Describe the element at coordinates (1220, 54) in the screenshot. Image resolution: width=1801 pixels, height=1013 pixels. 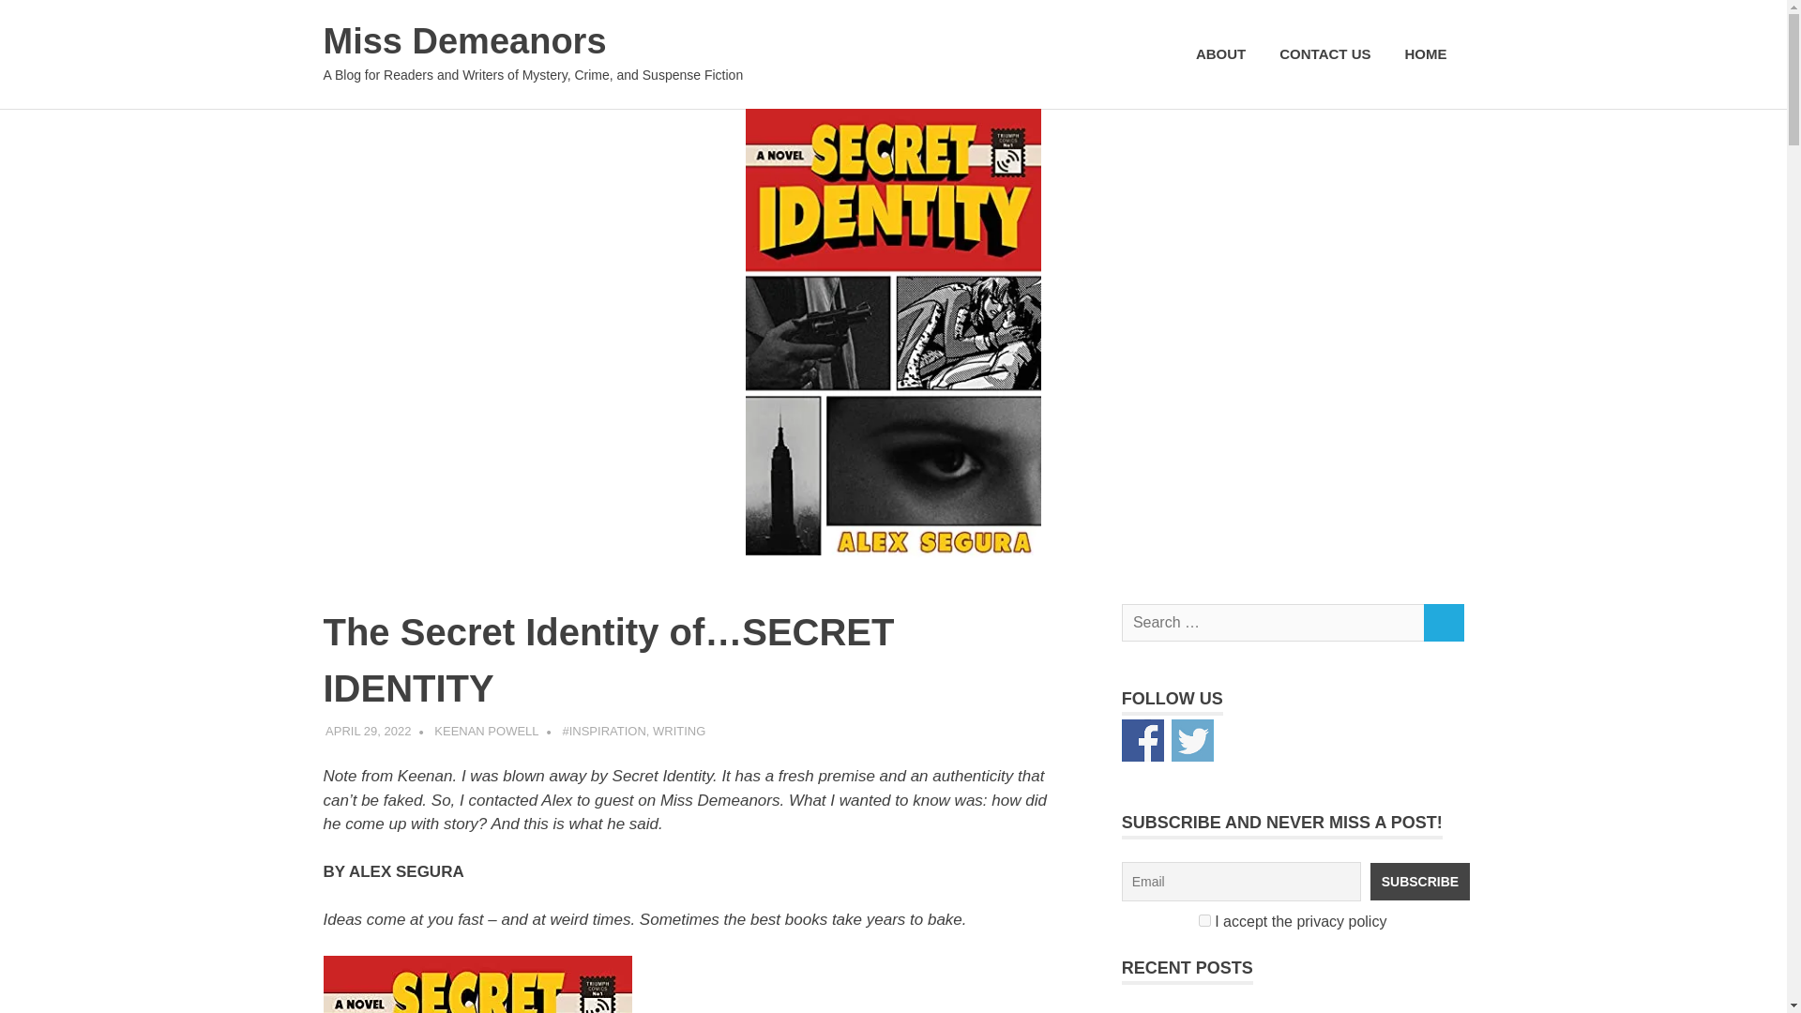
I see `ABOUT` at that location.